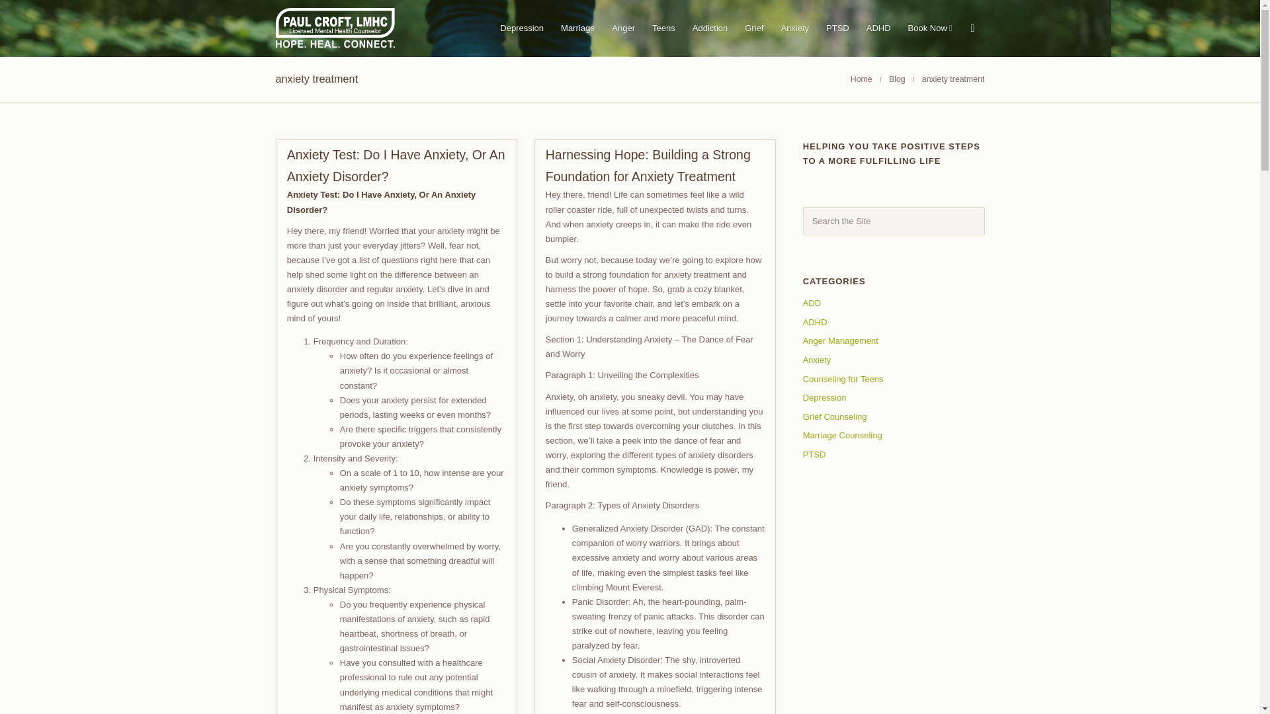  Describe the element at coordinates (897, 79) in the screenshot. I see `Blog` at that location.